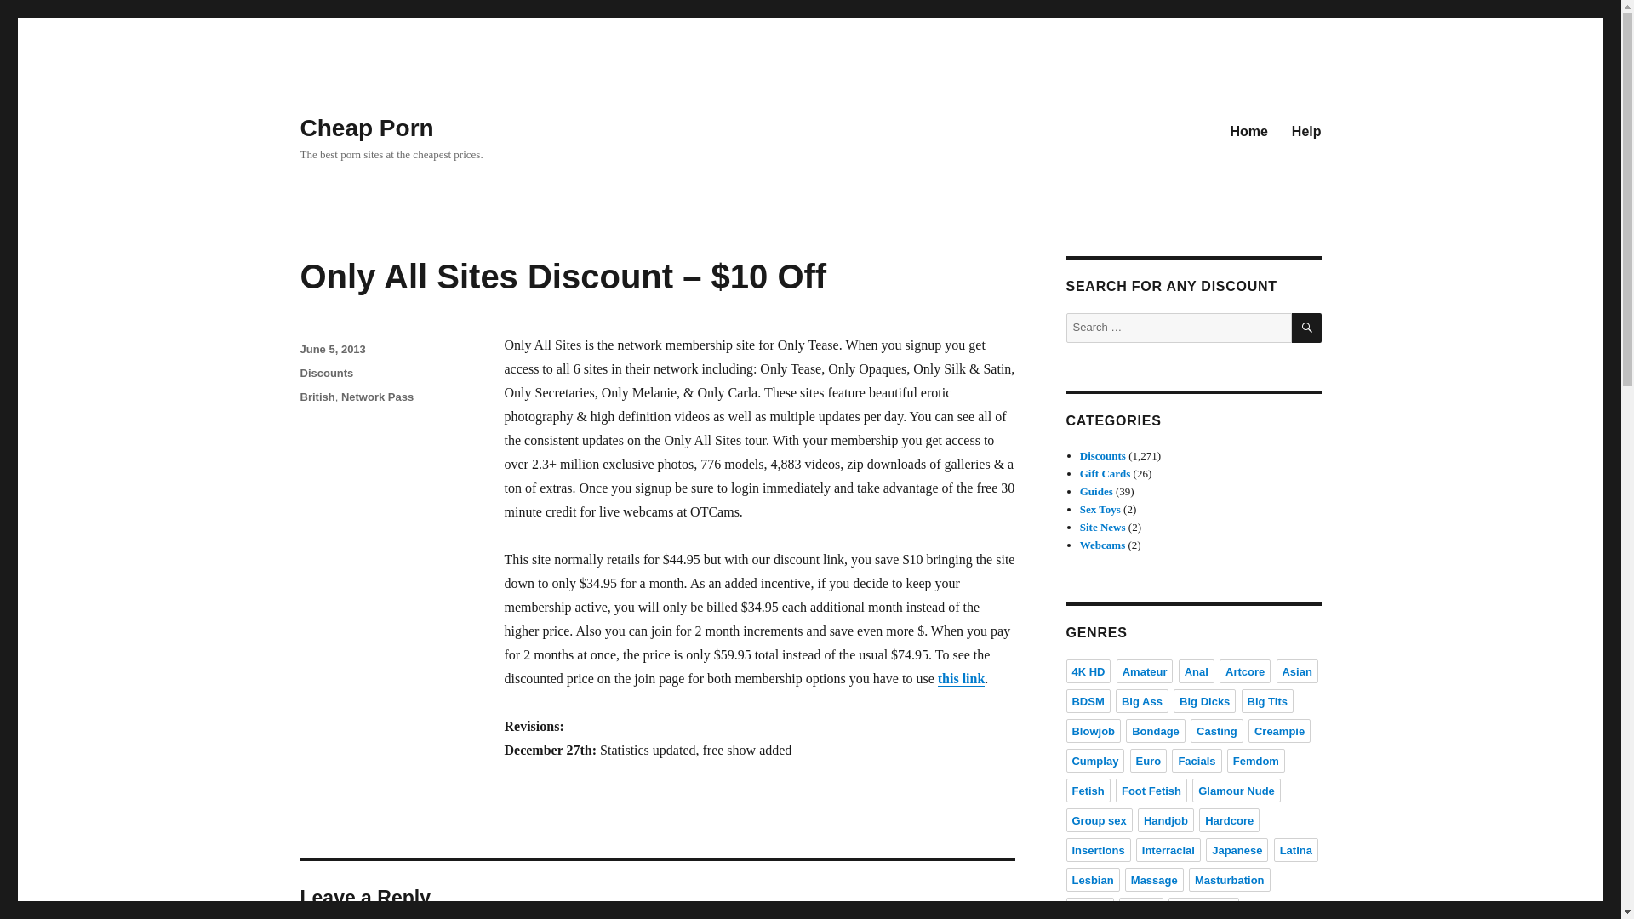  I want to click on Network Pass, so click(377, 397).